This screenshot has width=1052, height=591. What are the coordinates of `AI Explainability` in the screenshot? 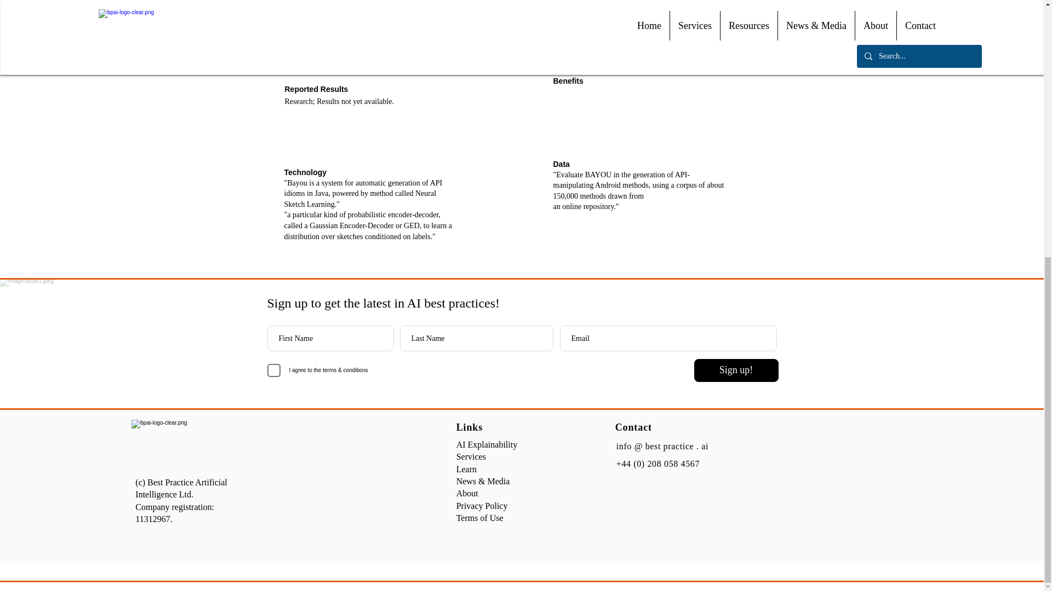 It's located at (487, 444).